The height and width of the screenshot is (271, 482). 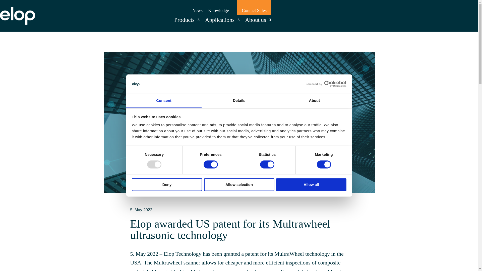 What do you see at coordinates (164, 101) in the screenshot?
I see `Consent` at bounding box center [164, 101].